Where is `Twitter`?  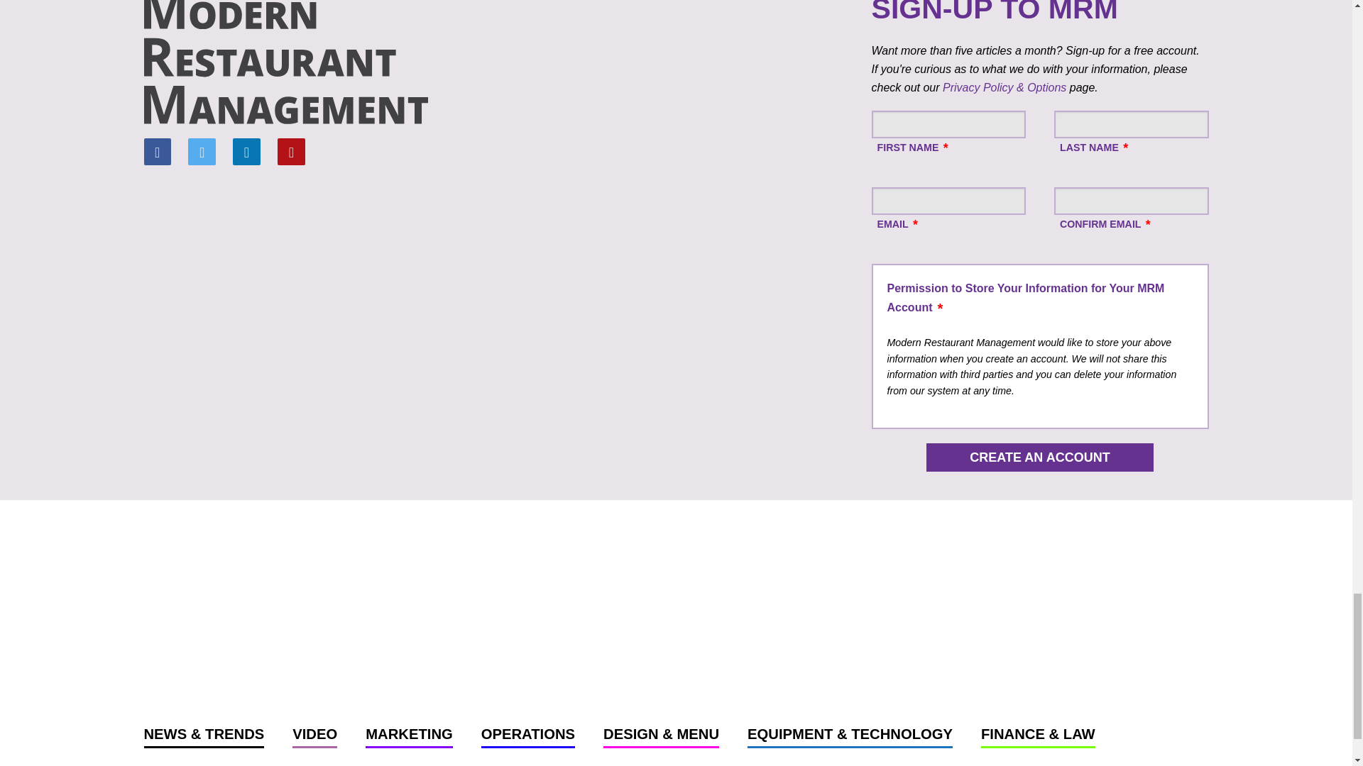 Twitter is located at coordinates (202, 152).